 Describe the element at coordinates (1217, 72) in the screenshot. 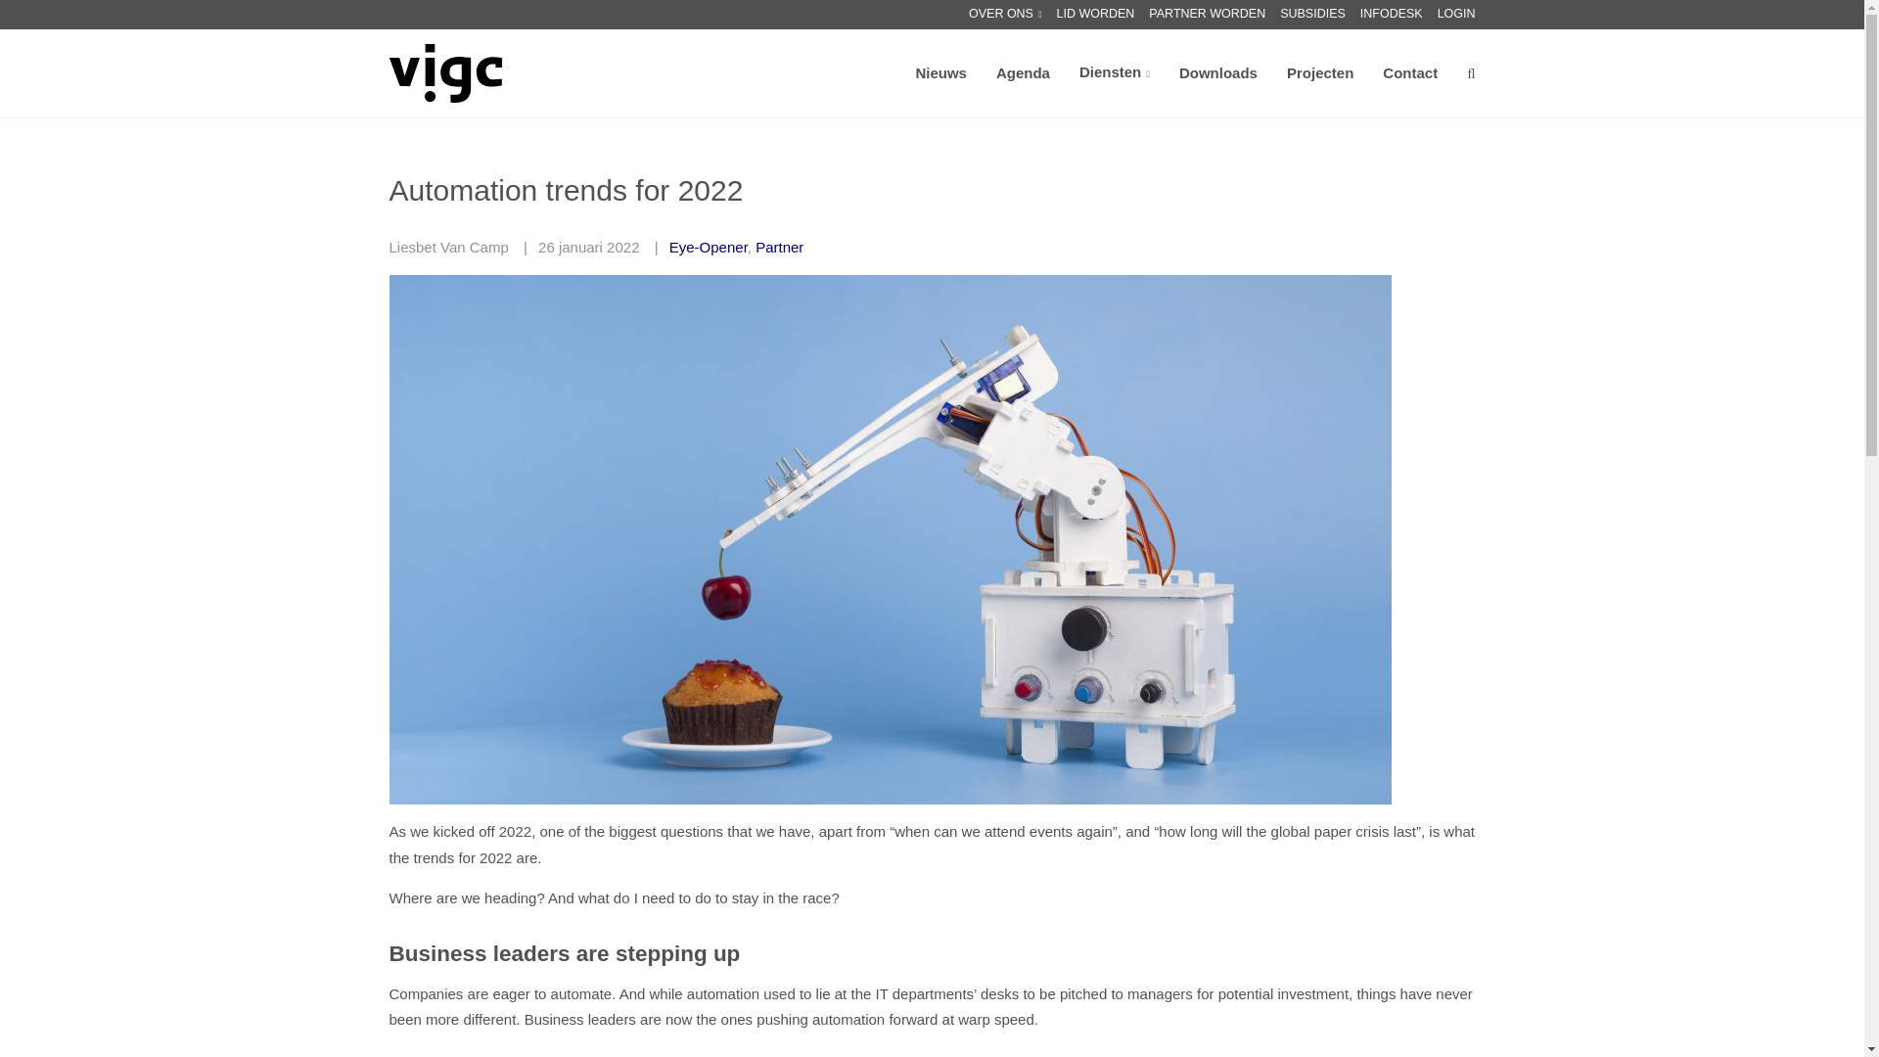

I see `Downloads` at that location.